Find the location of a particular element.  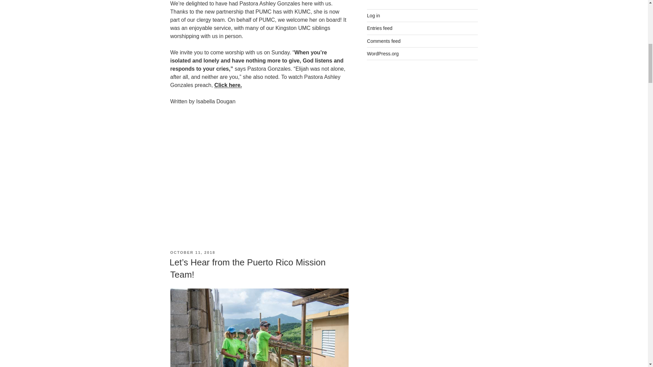

Log in is located at coordinates (373, 16).